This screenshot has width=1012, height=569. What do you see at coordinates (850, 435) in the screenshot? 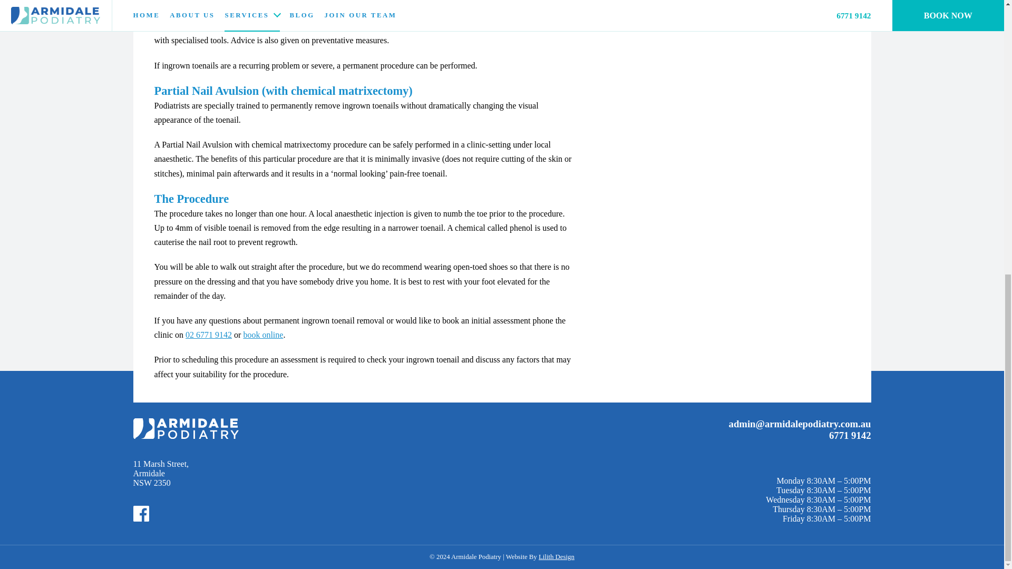
I see `6771 9142` at bounding box center [850, 435].